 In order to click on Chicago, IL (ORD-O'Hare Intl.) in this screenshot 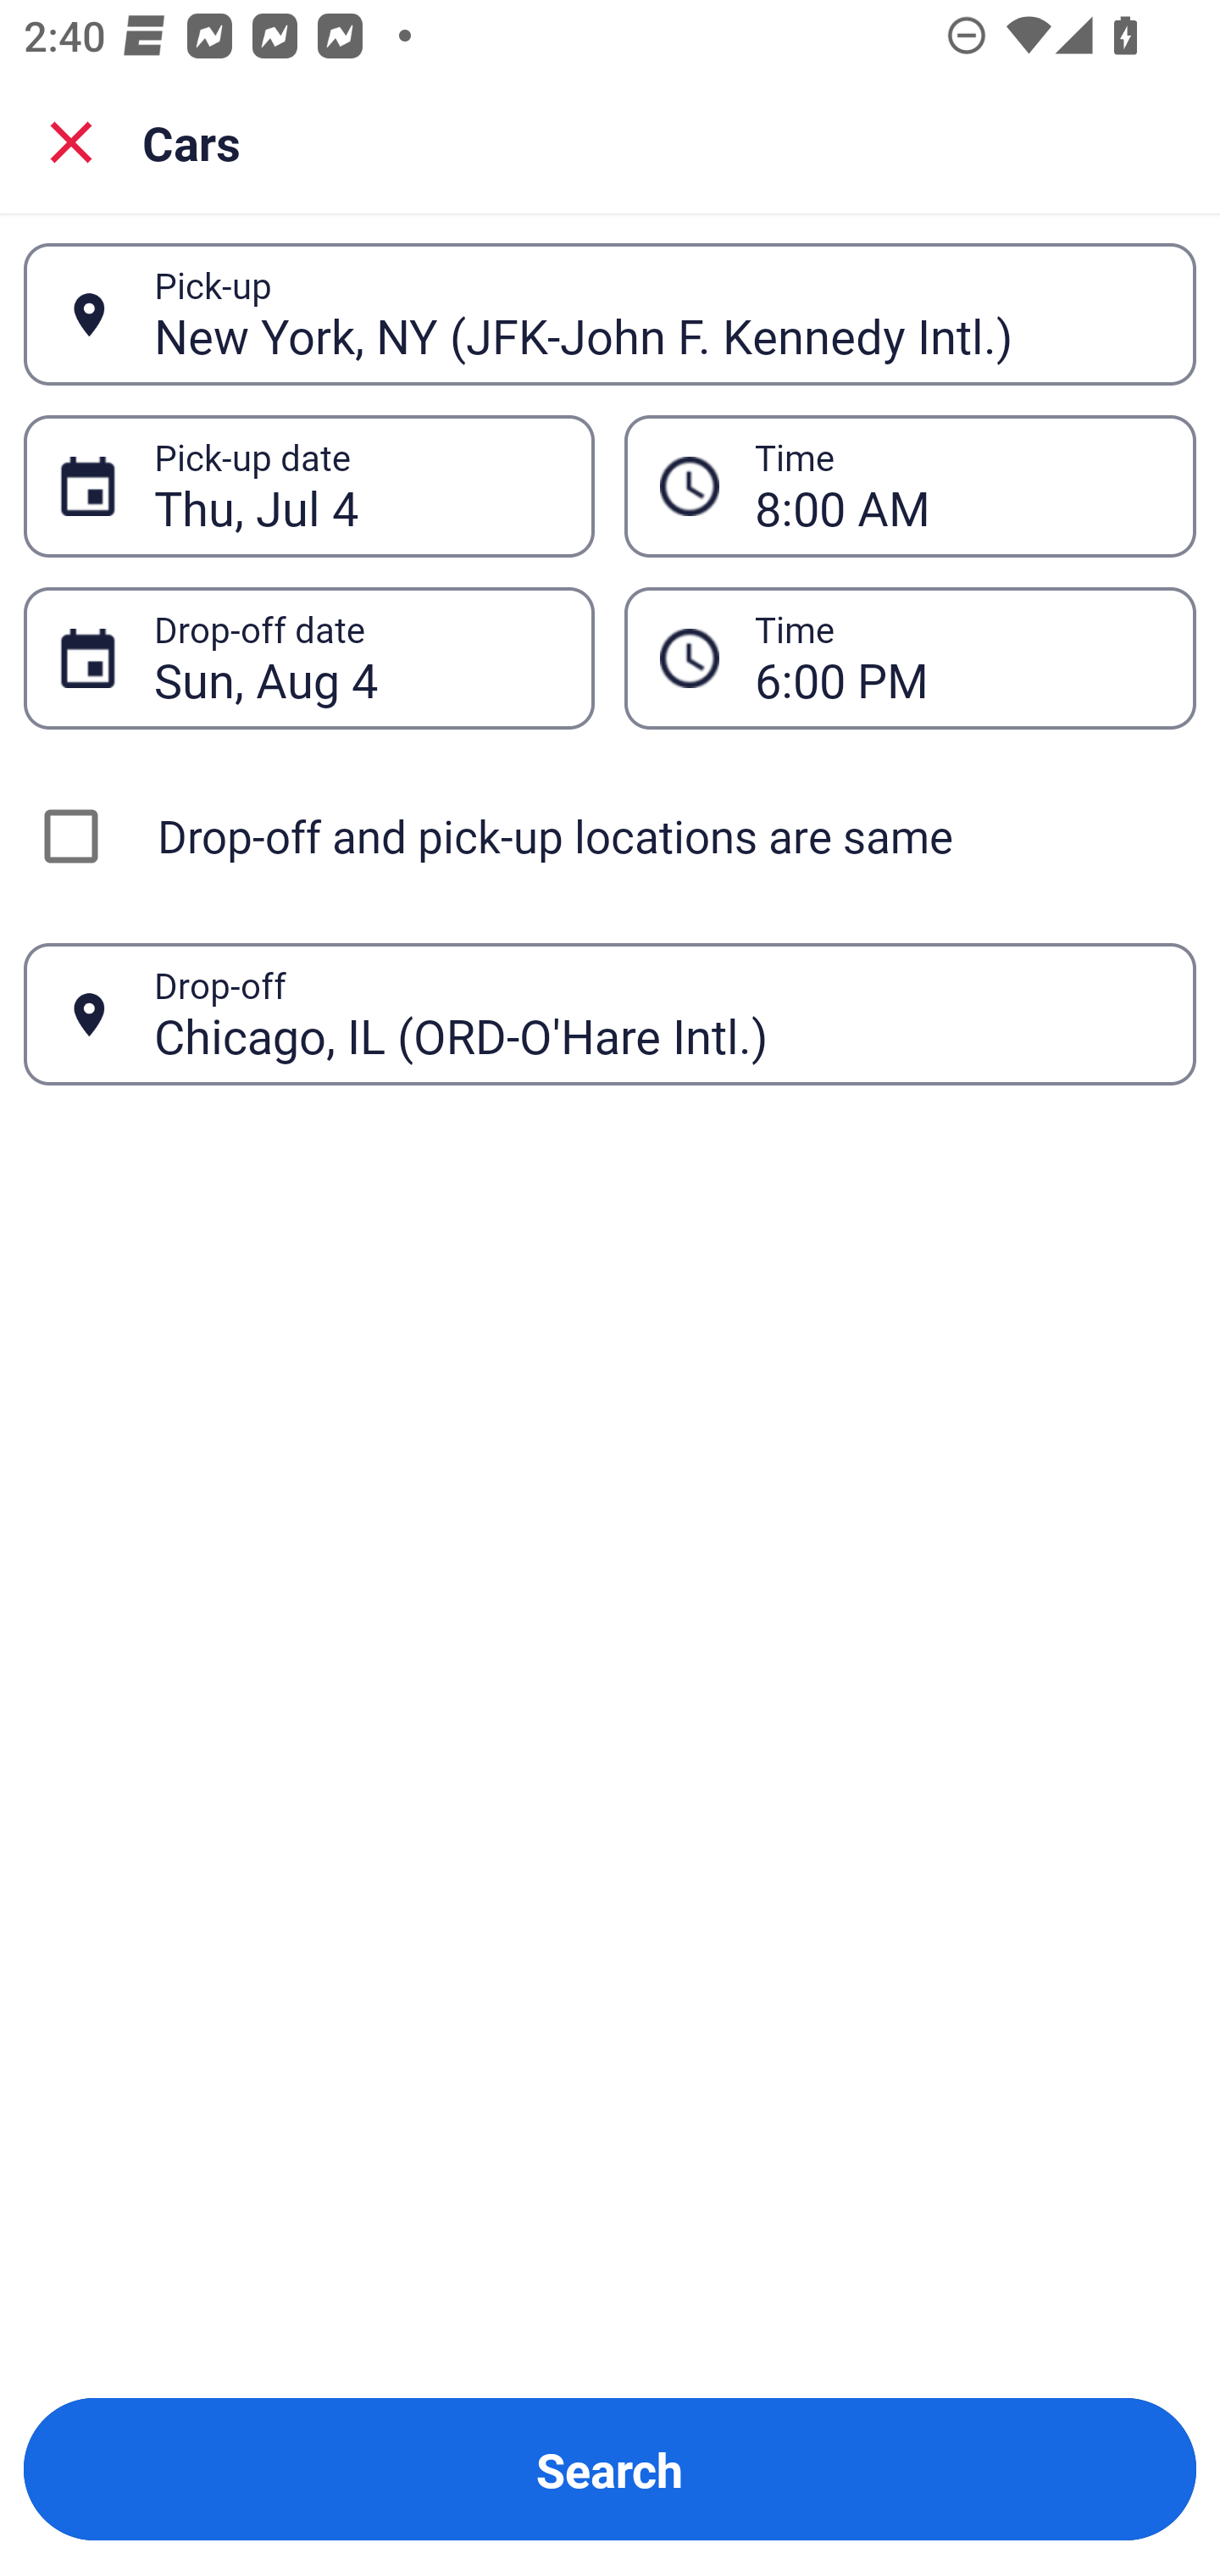, I will do `click(657, 1013)`.